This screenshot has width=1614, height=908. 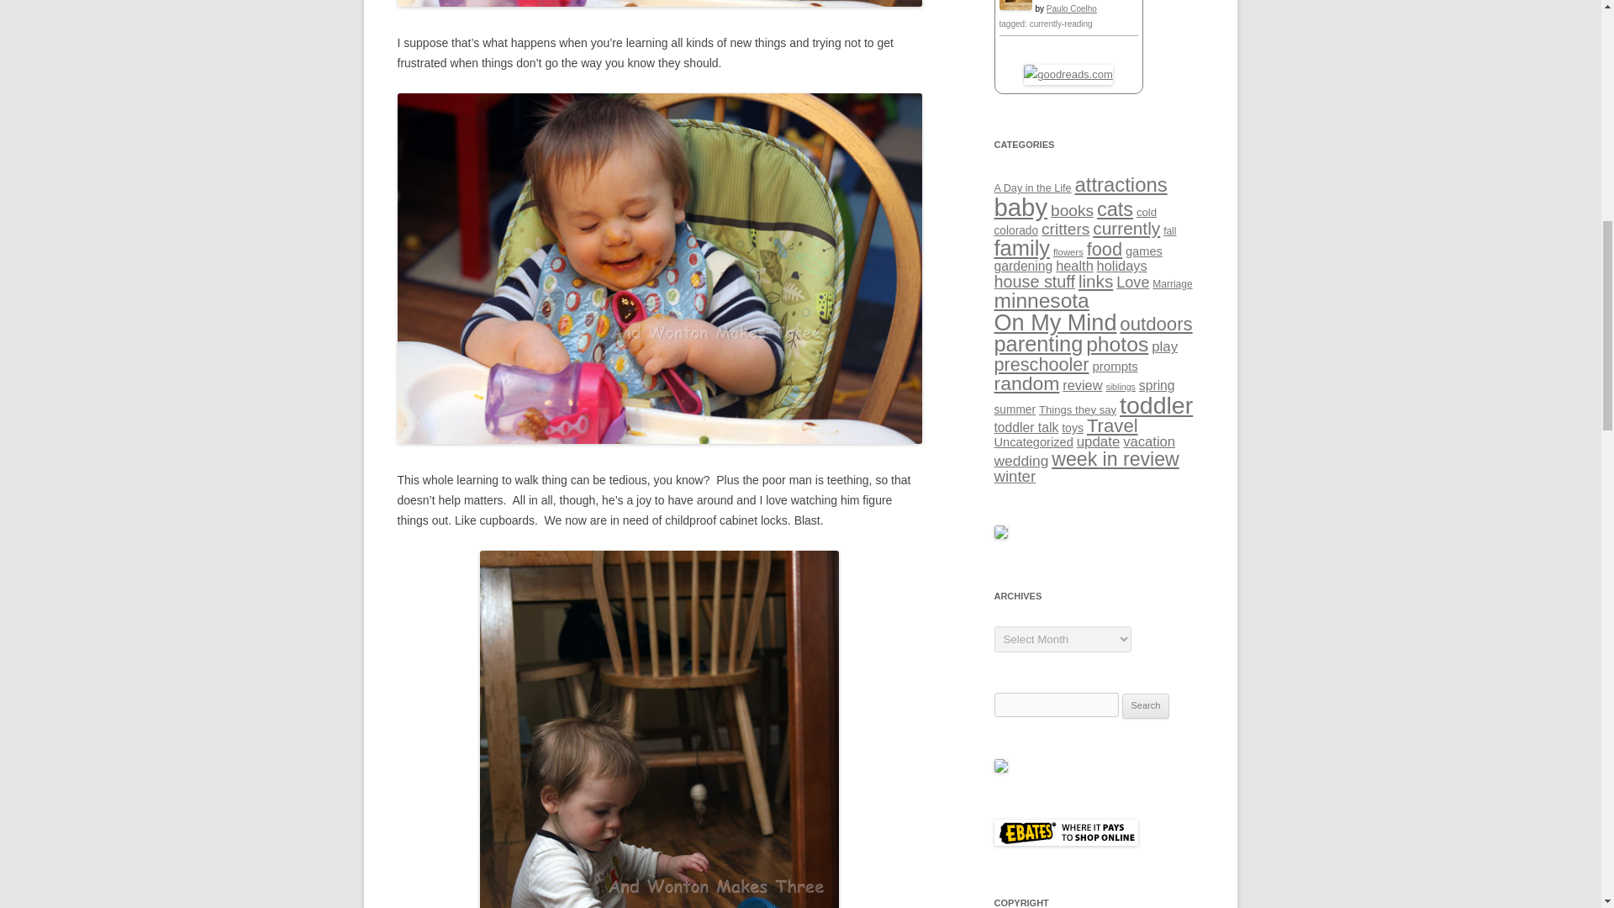 I want to click on Paulo Coelho, so click(x=1071, y=8).